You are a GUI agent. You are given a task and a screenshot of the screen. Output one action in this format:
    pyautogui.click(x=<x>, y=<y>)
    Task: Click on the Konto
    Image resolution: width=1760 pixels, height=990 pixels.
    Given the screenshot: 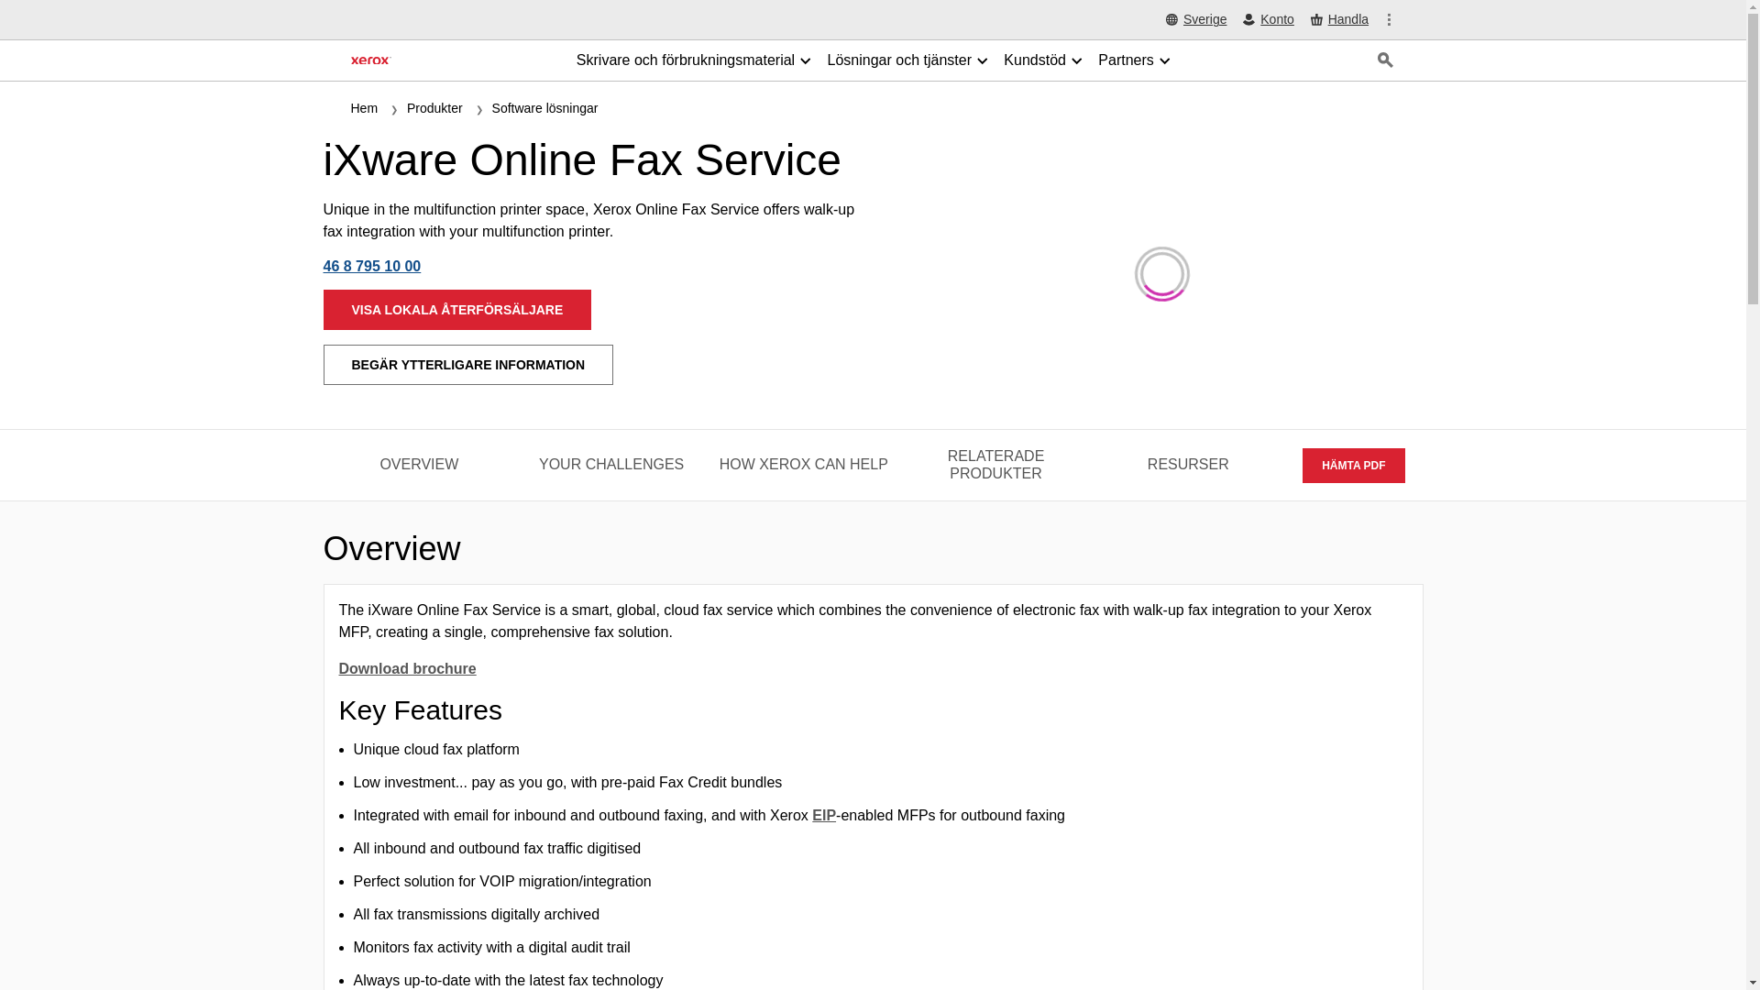 What is the action you would take?
    pyautogui.click(x=1268, y=20)
    